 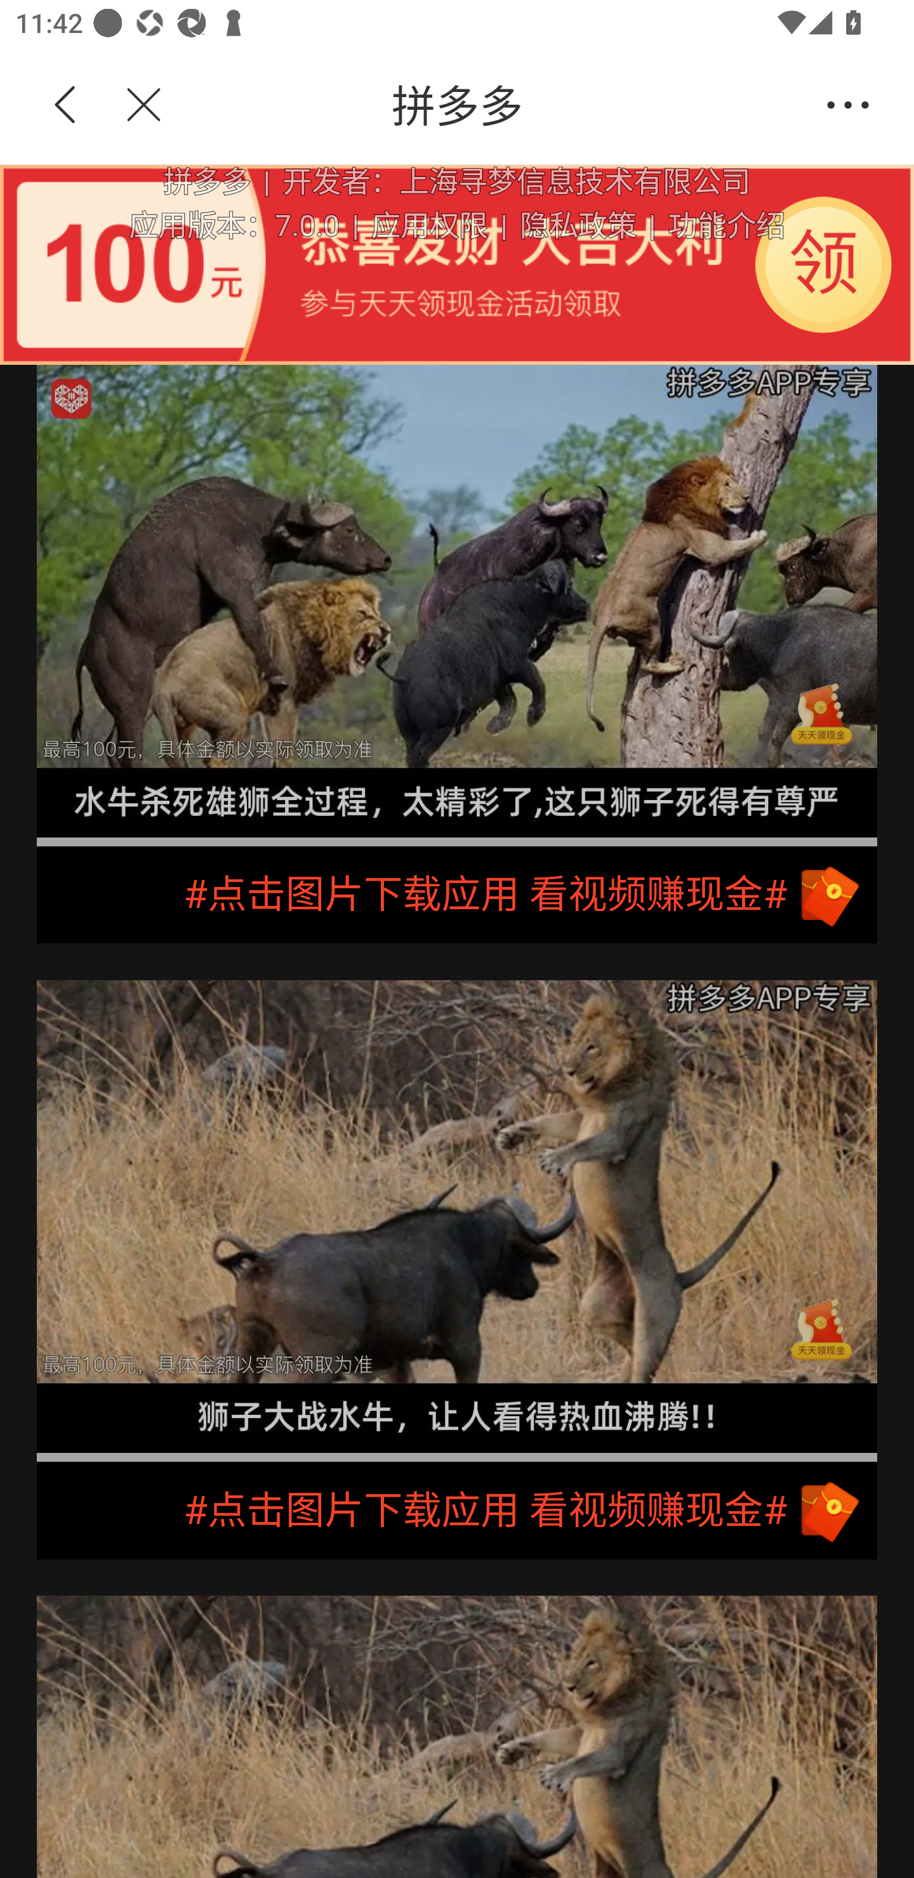 I want to click on  返回, so click(x=65, y=105).